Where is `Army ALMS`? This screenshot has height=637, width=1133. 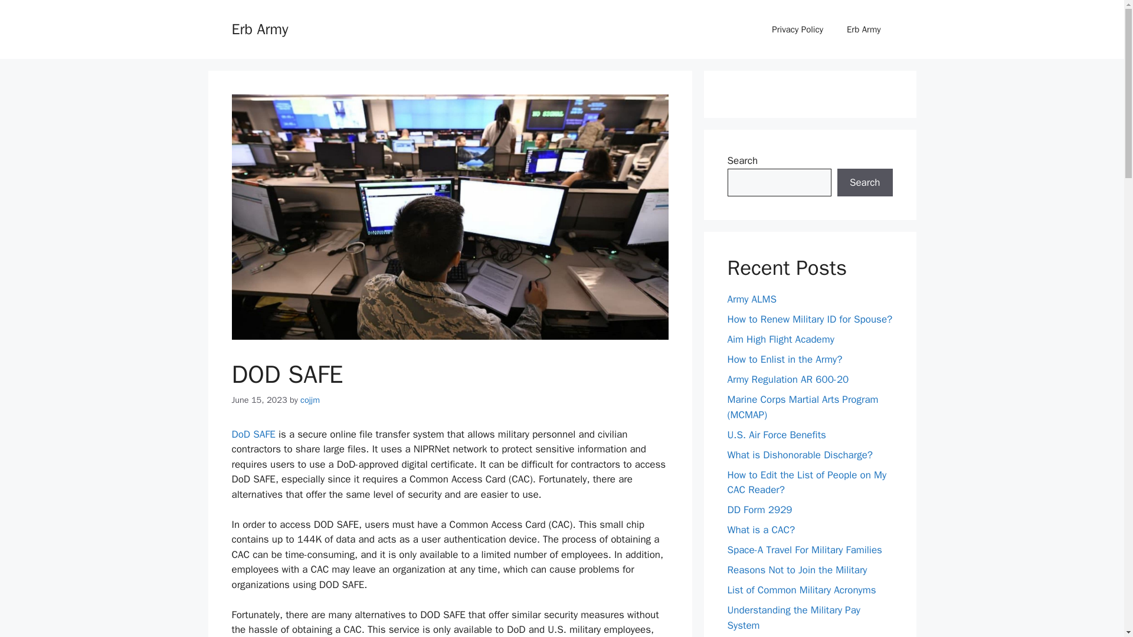 Army ALMS is located at coordinates (752, 299).